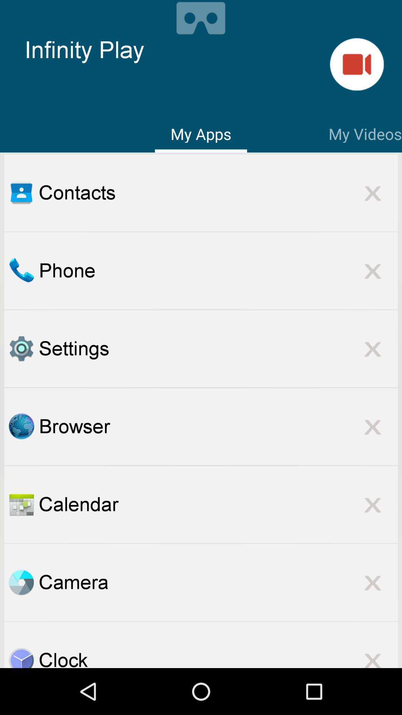  Describe the element at coordinates (218, 270) in the screenshot. I see `turn off phone icon` at that location.